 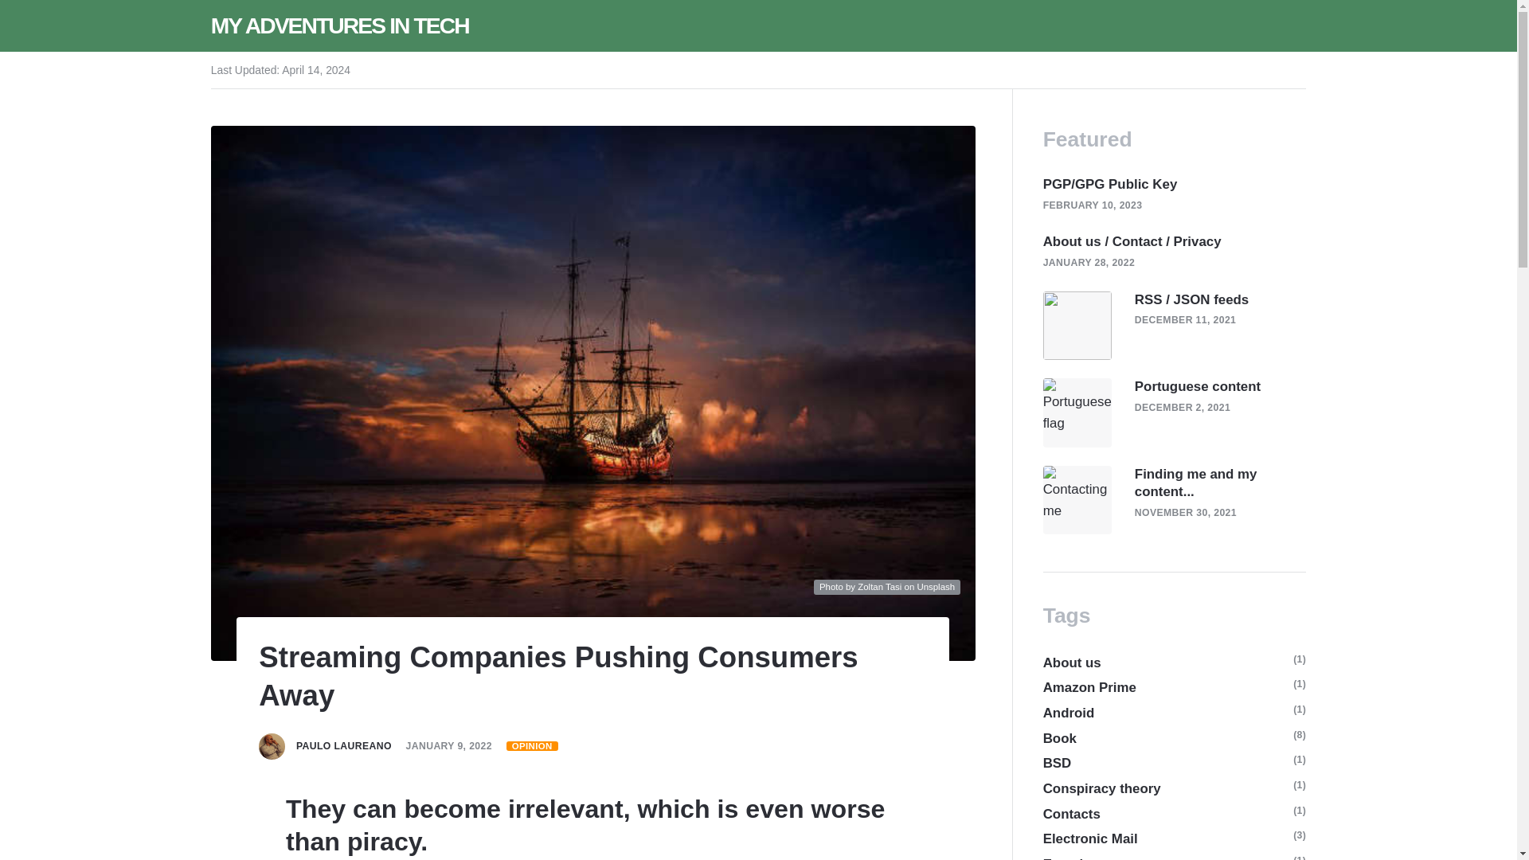 I want to click on BSD, so click(x=1057, y=763).